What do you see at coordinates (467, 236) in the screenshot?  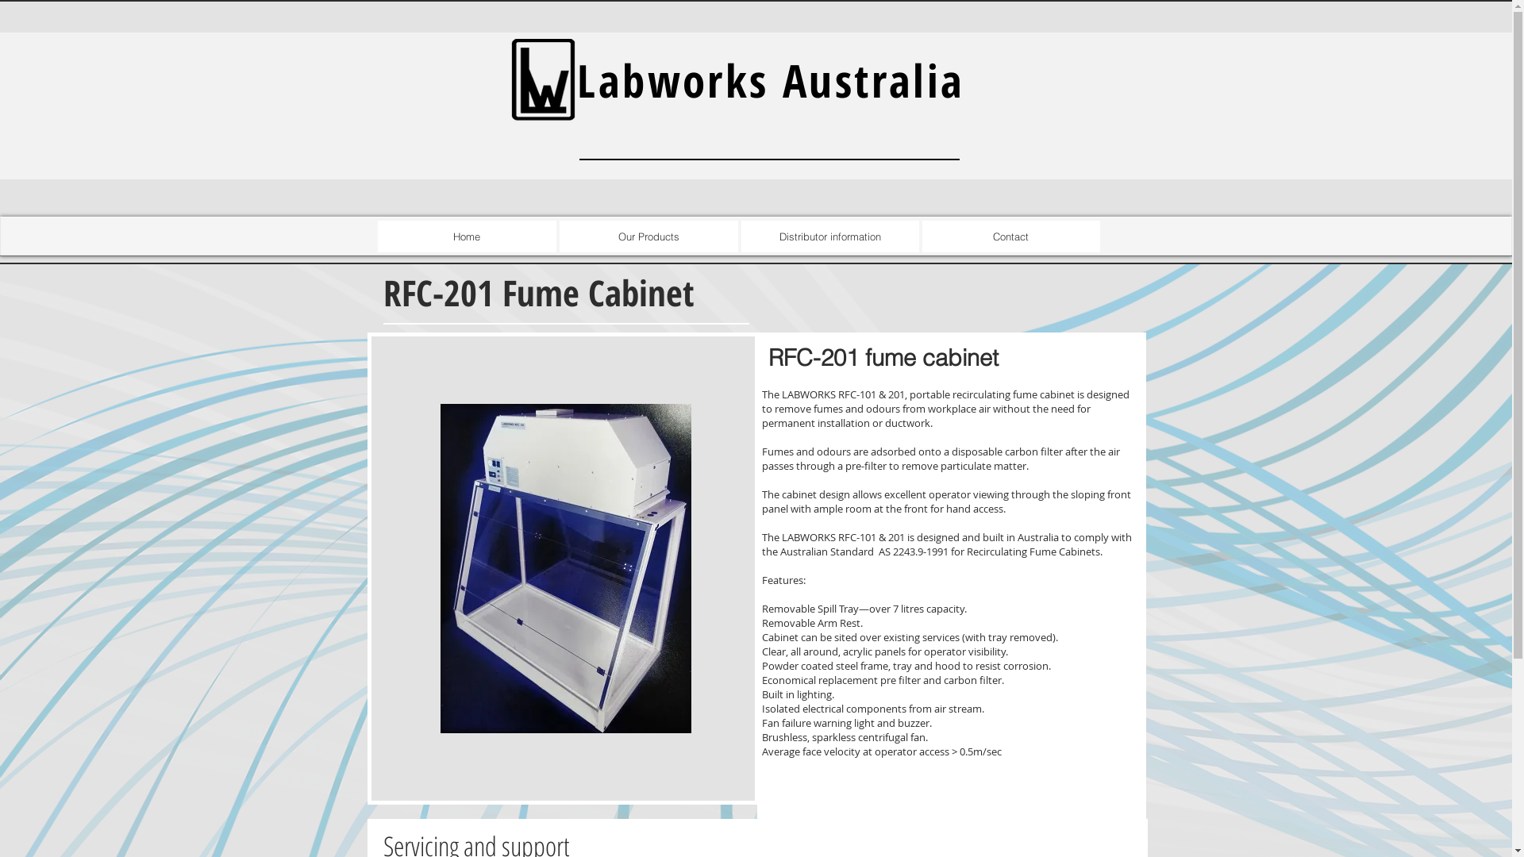 I see `Home` at bounding box center [467, 236].